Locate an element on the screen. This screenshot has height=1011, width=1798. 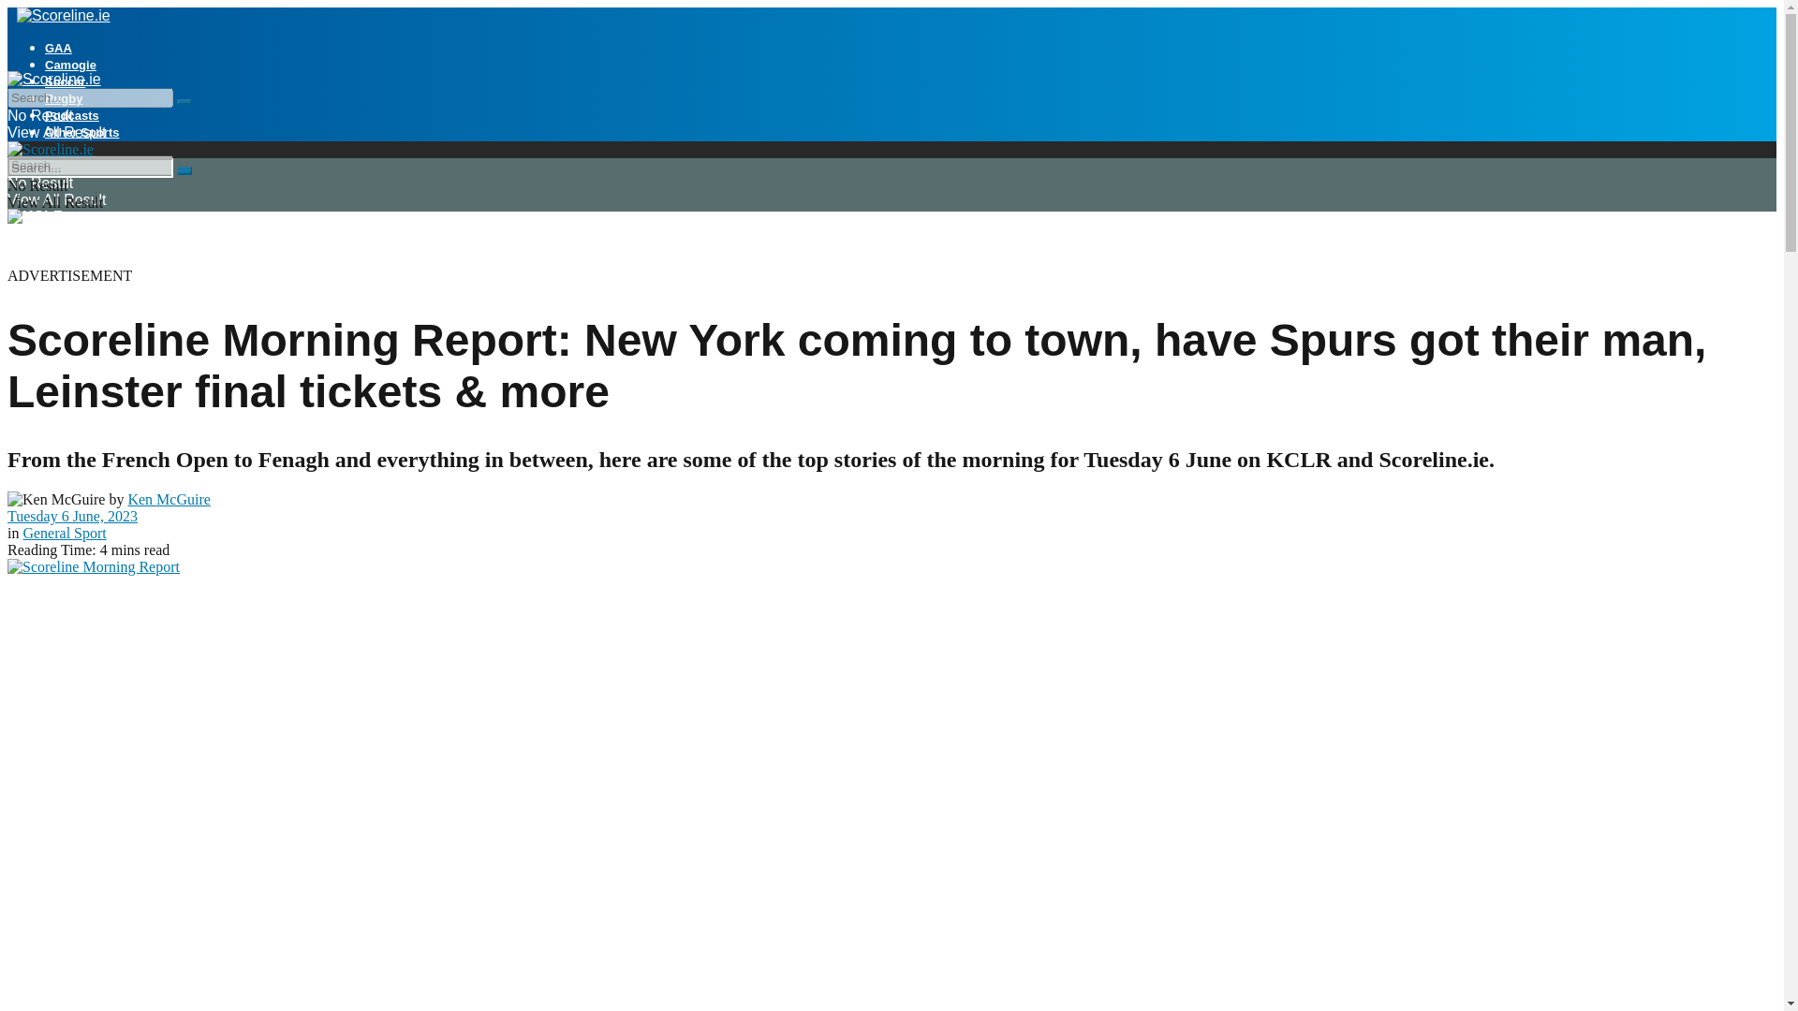
Rugby is located at coordinates (64, 99).